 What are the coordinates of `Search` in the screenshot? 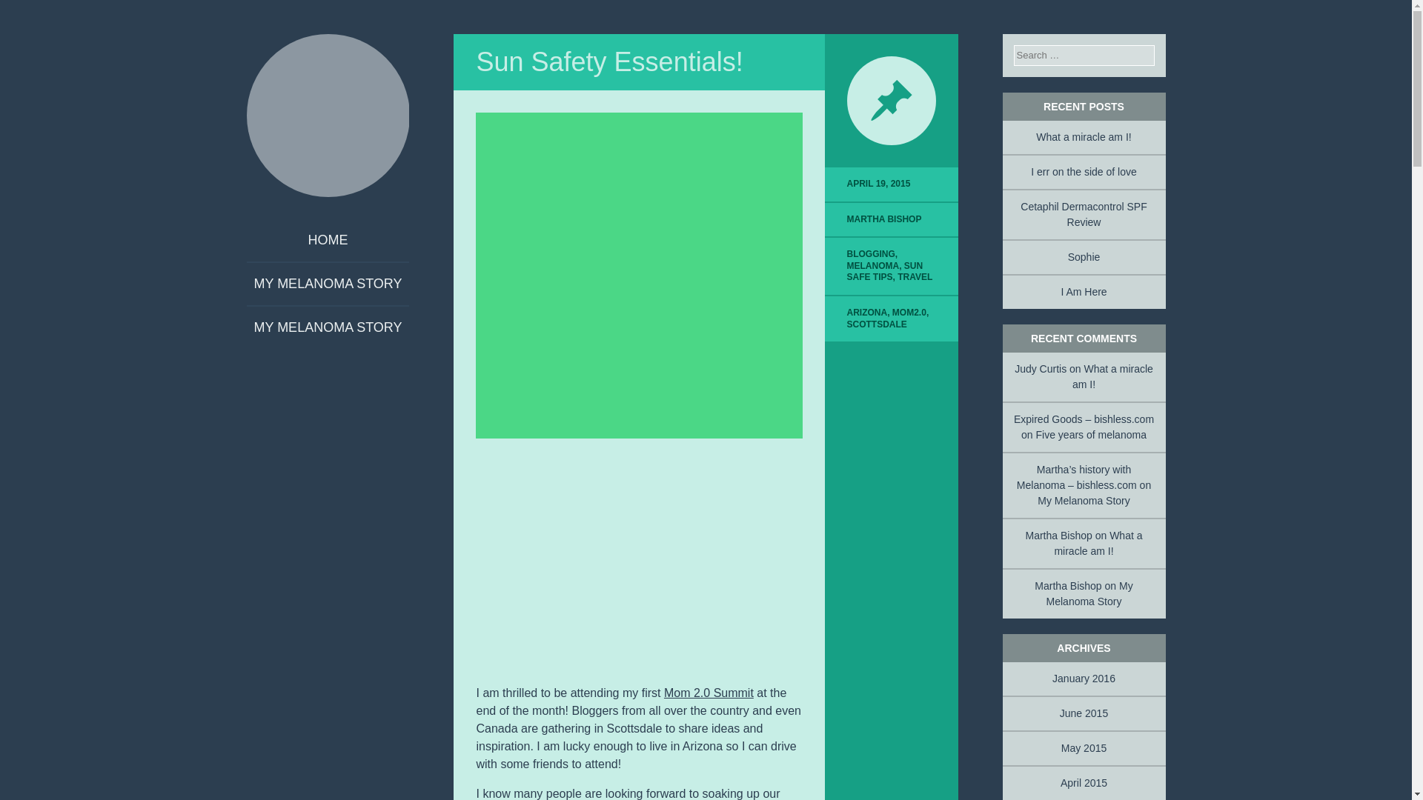 It's located at (30, 11).